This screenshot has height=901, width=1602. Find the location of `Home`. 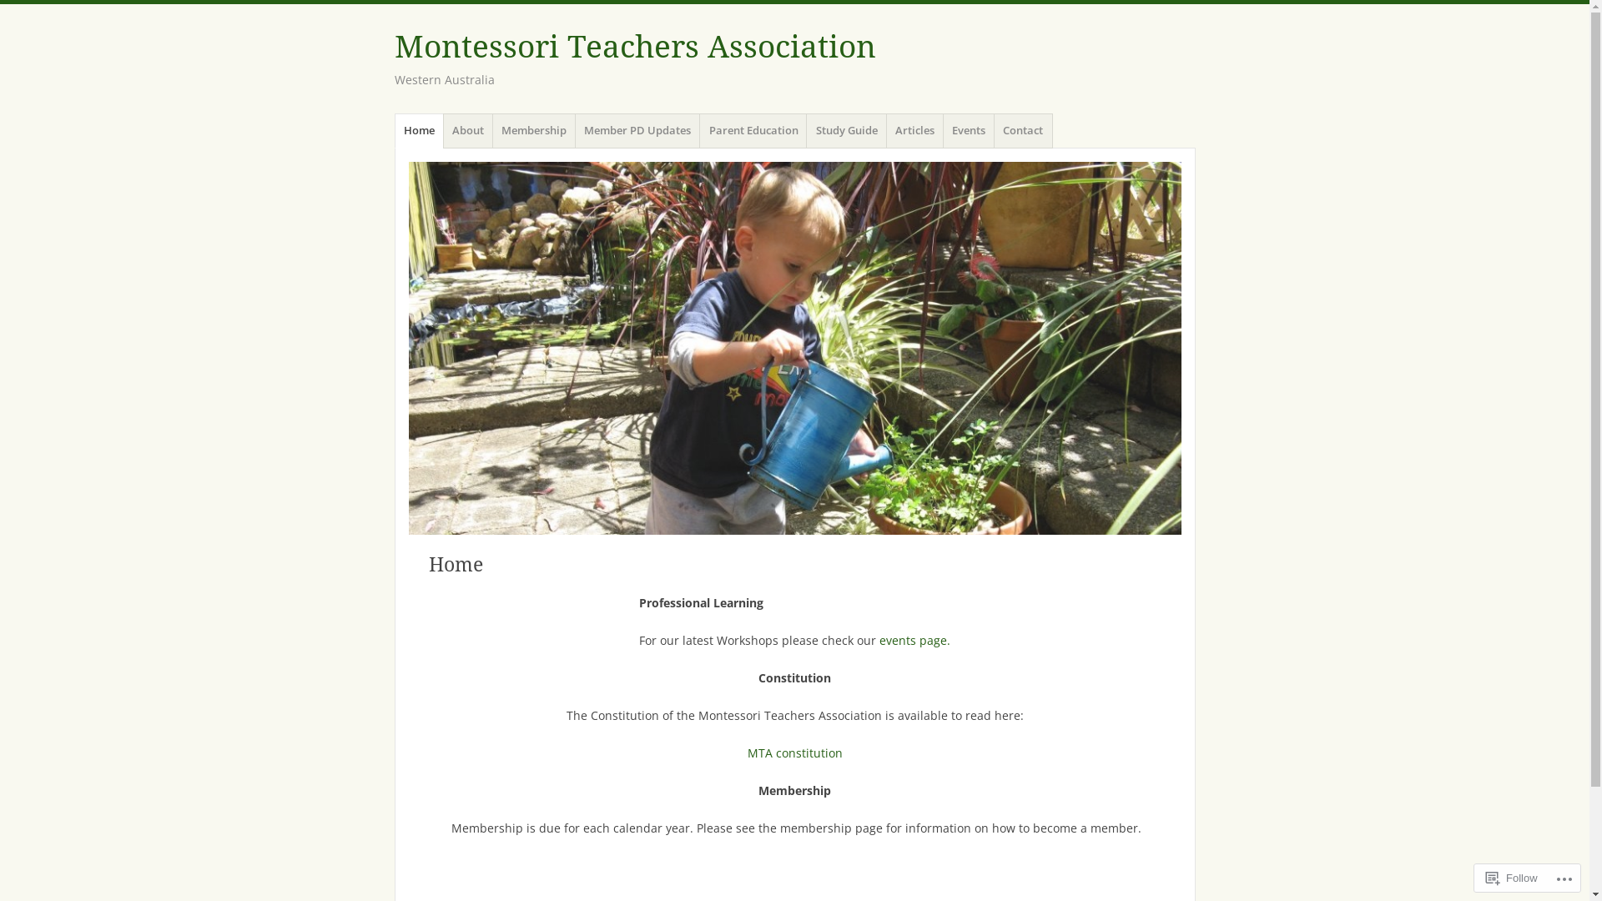

Home is located at coordinates (419, 131).